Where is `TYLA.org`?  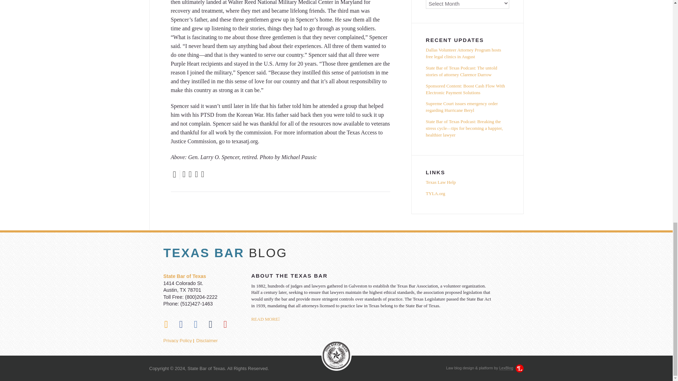 TYLA.org is located at coordinates (467, 193).